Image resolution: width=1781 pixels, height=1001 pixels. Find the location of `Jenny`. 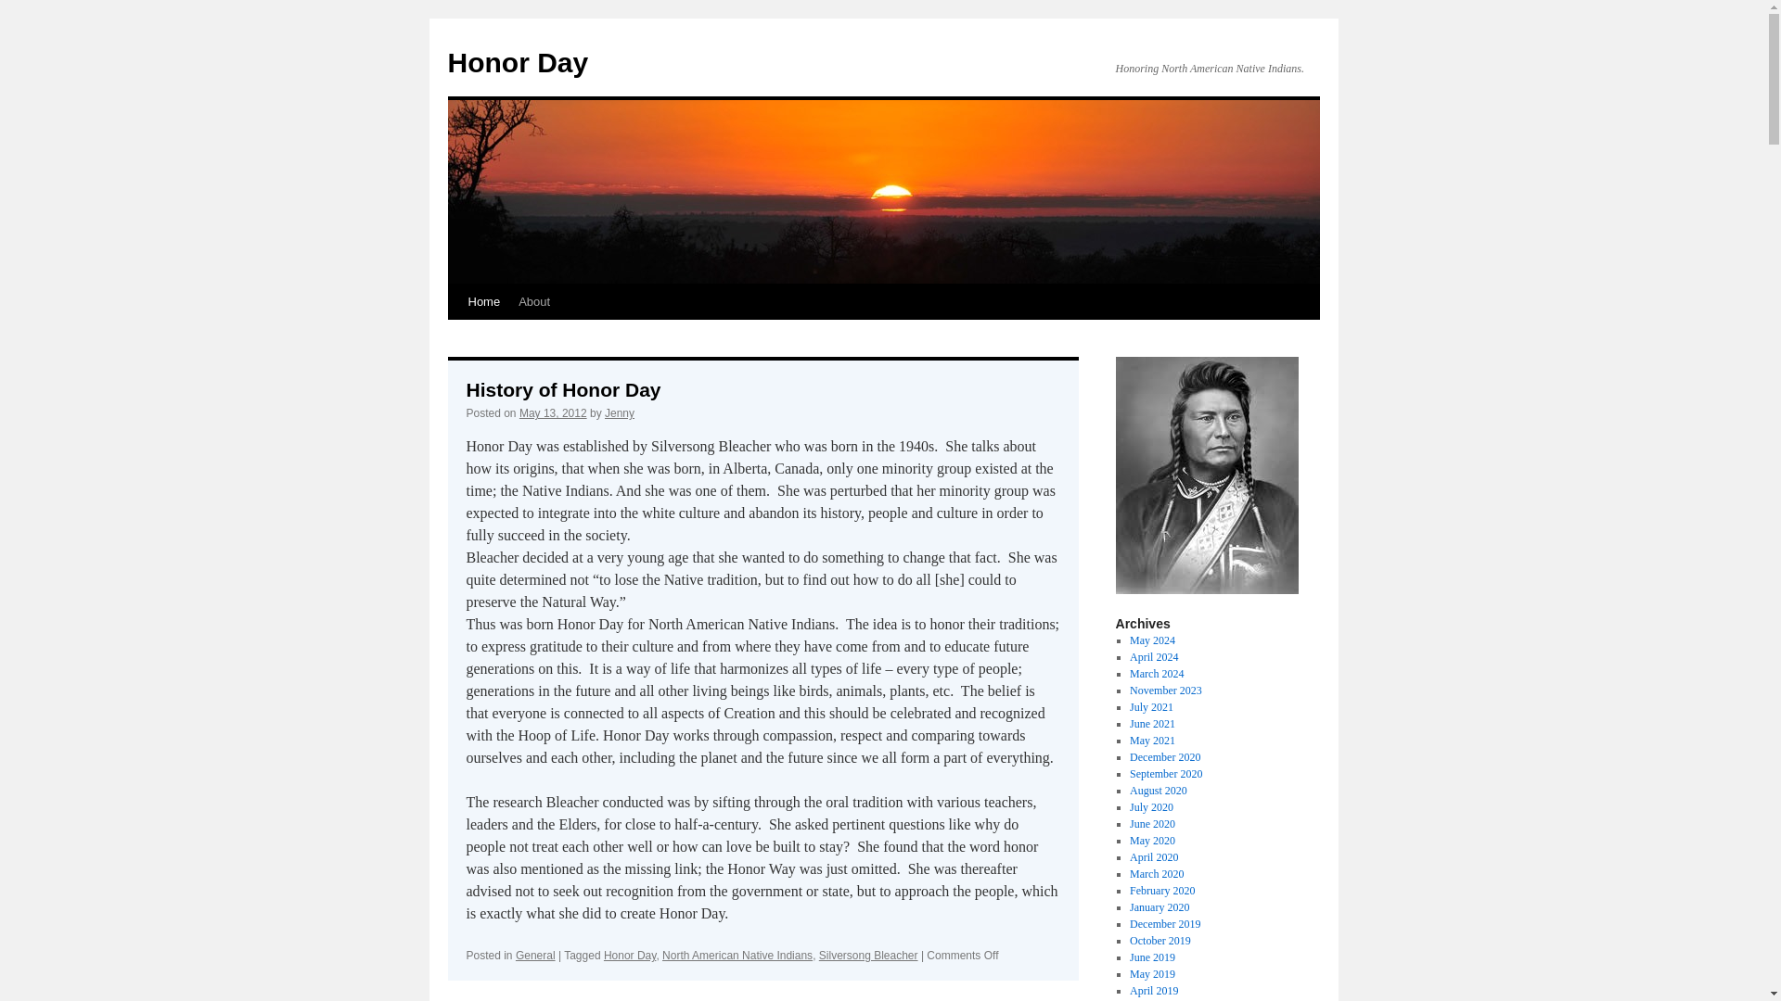

Jenny is located at coordinates (620, 412).